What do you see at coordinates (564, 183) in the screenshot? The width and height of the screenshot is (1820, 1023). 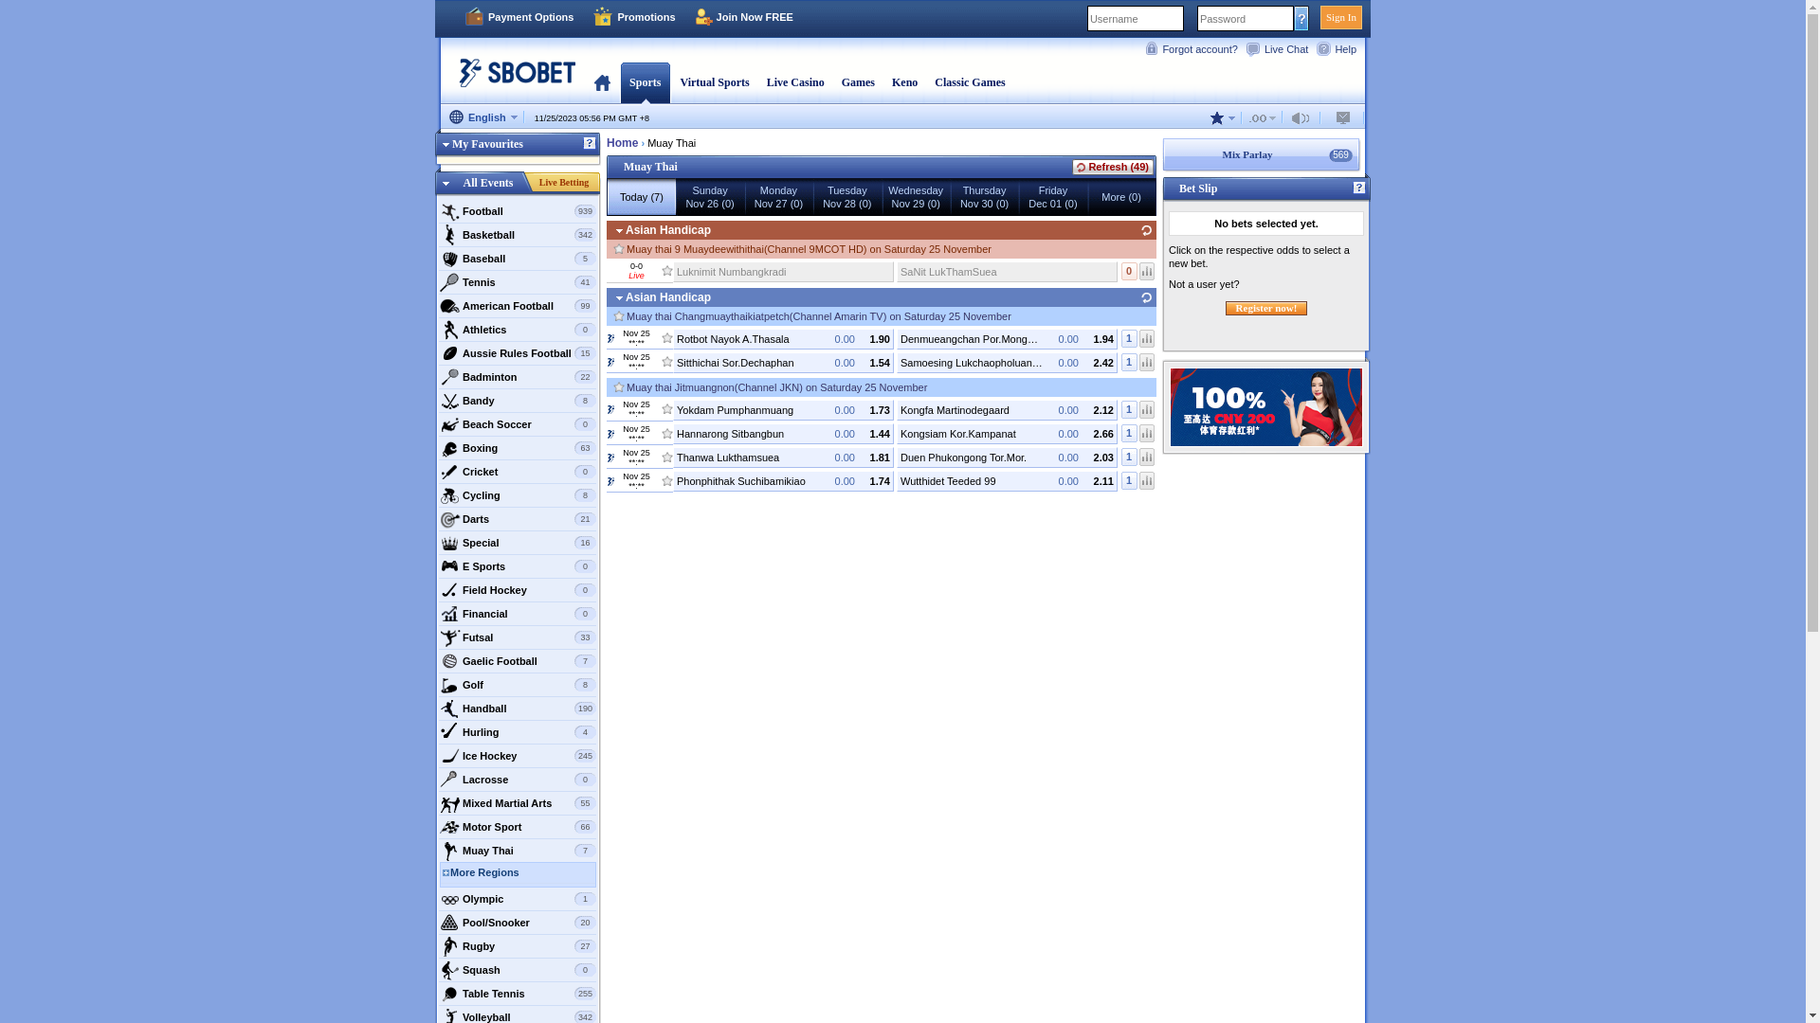 I see `Live Betting` at bounding box center [564, 183].